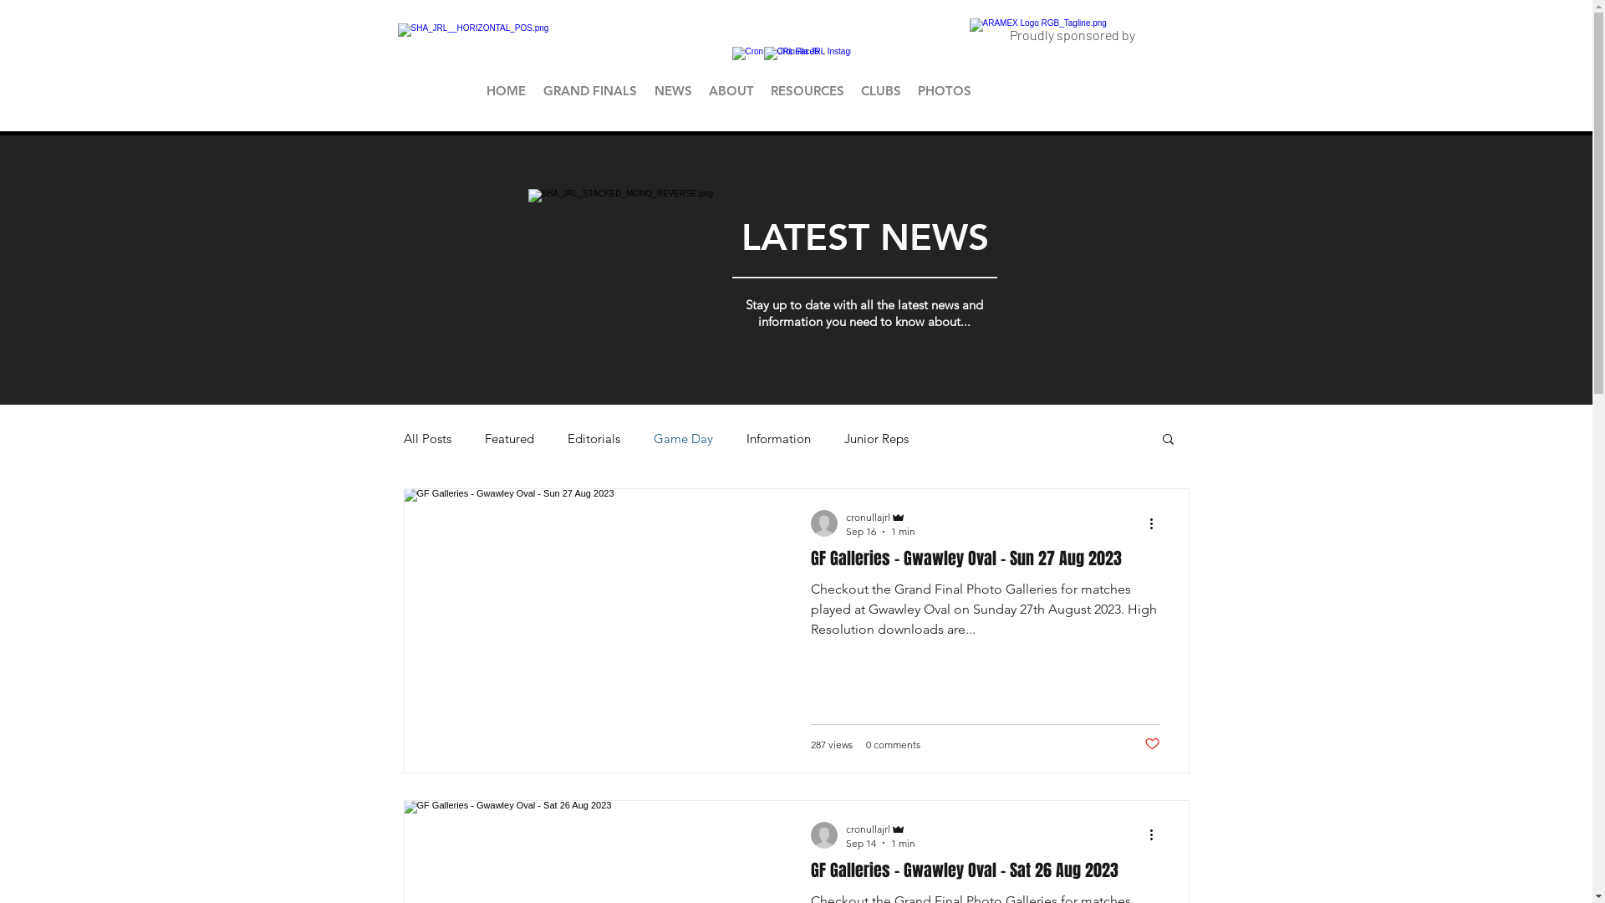  I want to click on GF Galleries - Gwawley Oval - Sat 26 Aug 2023, so click(986, 875).